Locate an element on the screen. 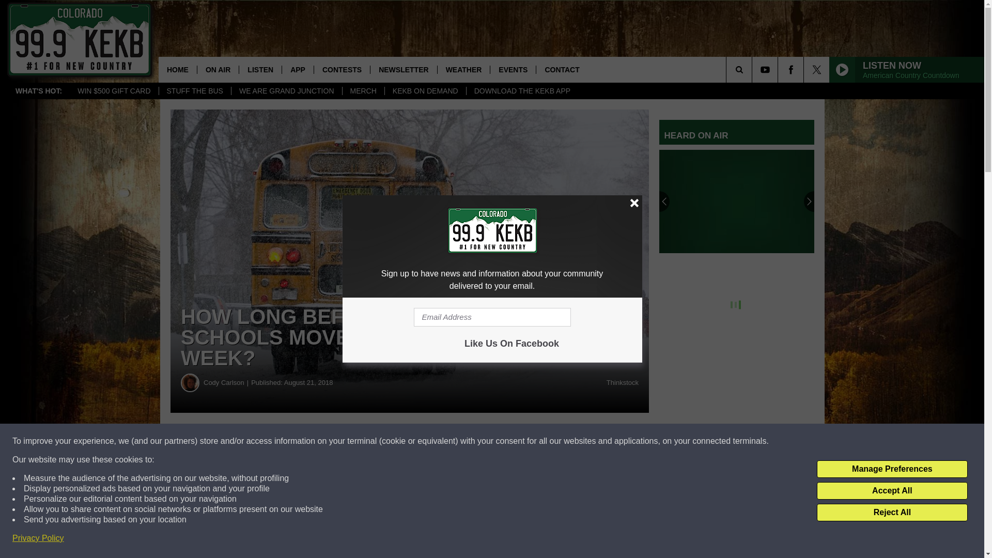 This screenshot has height=558, width=992. ON AIR is located at coordinates (218, 69).